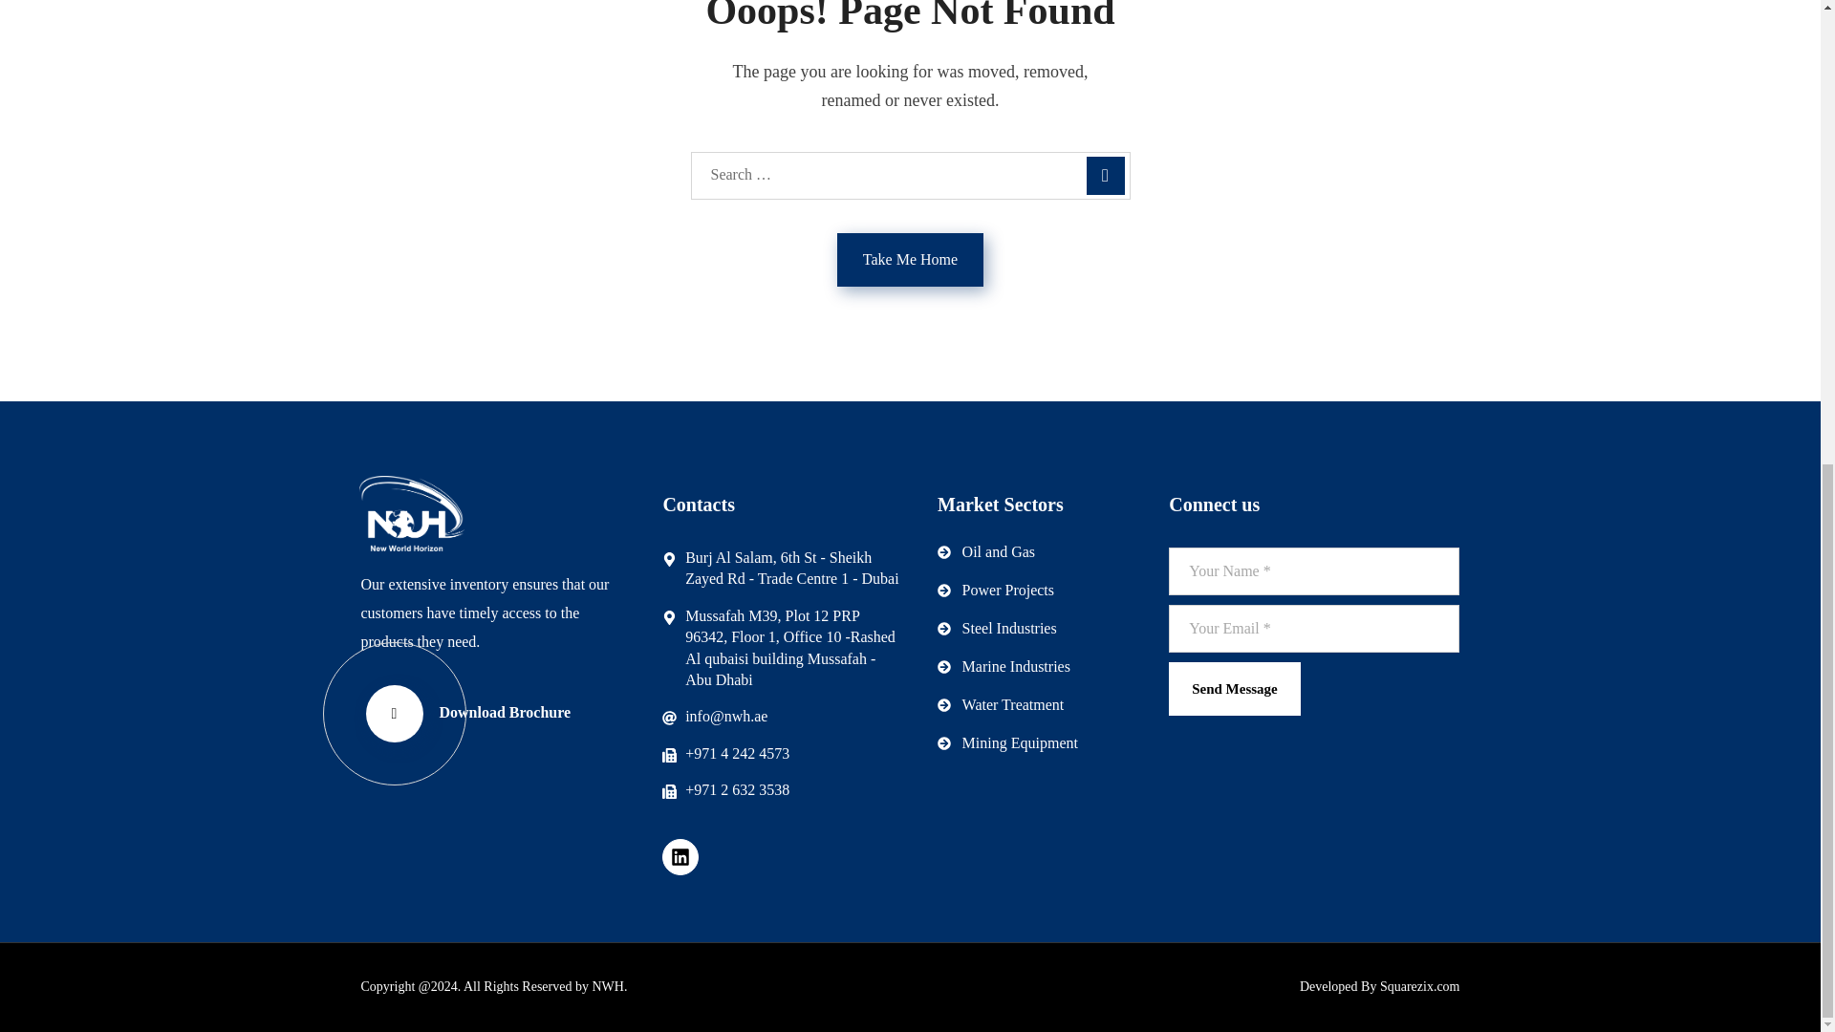  I want to click on LinkedIn, so click(680, 856).